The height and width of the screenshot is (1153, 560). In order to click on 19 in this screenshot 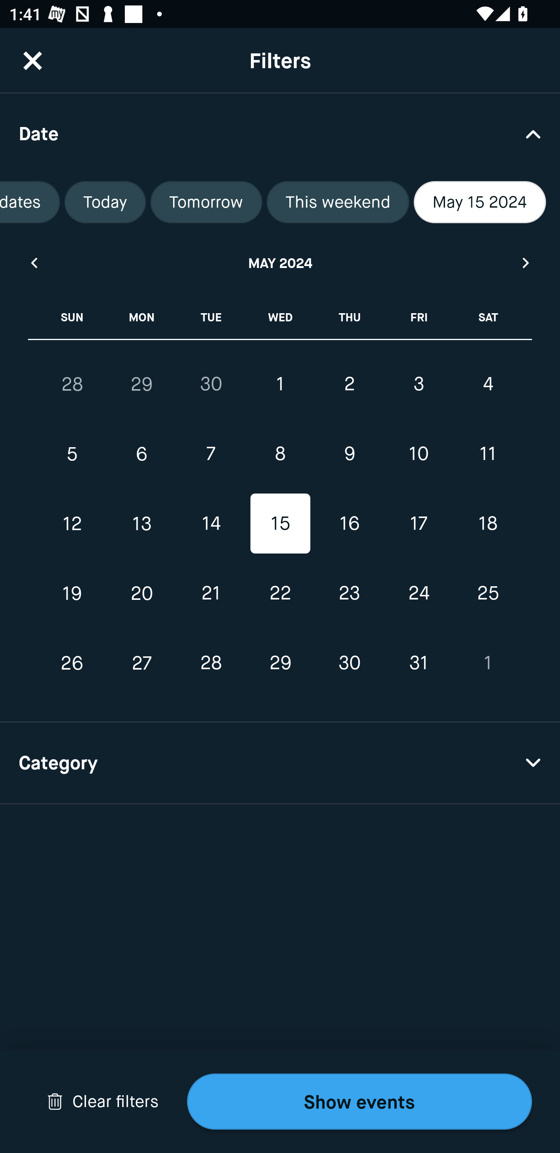, I will do `click(72, 593)`.